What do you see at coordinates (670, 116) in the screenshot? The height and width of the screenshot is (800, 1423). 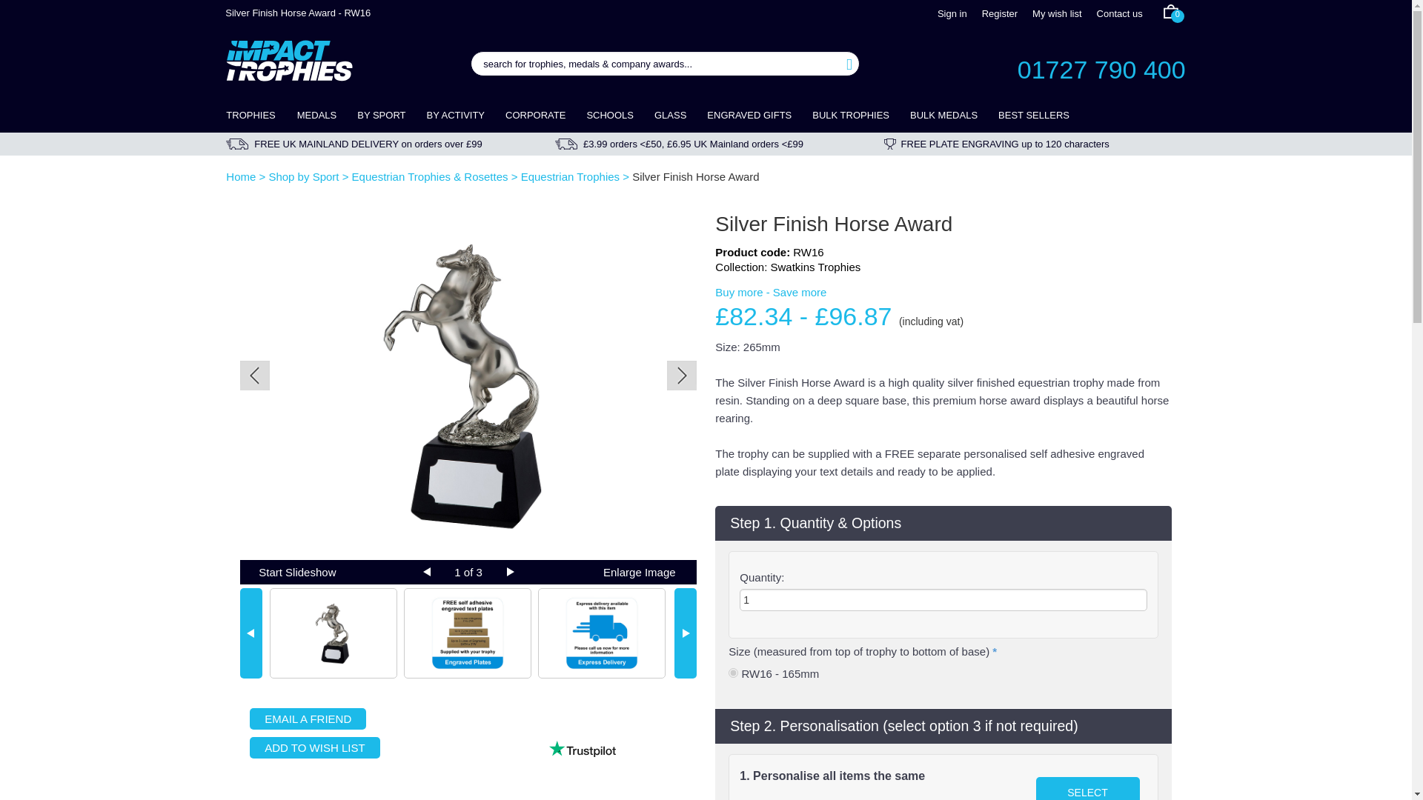 I see `GLASS` at bounding box center [670, 116].